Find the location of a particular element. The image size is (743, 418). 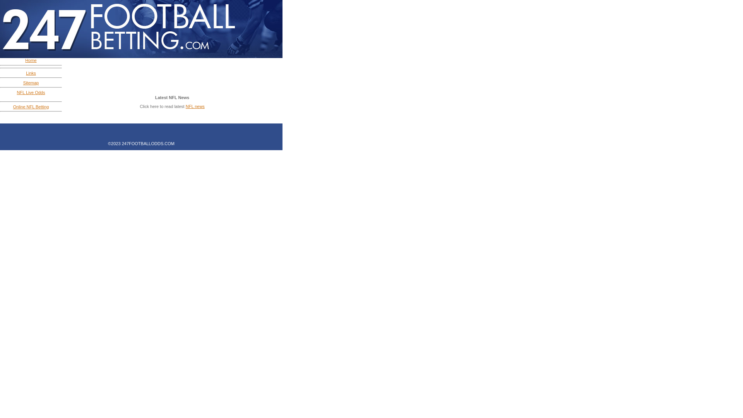

Online NFL Betting is located at coordinates (31, 107).